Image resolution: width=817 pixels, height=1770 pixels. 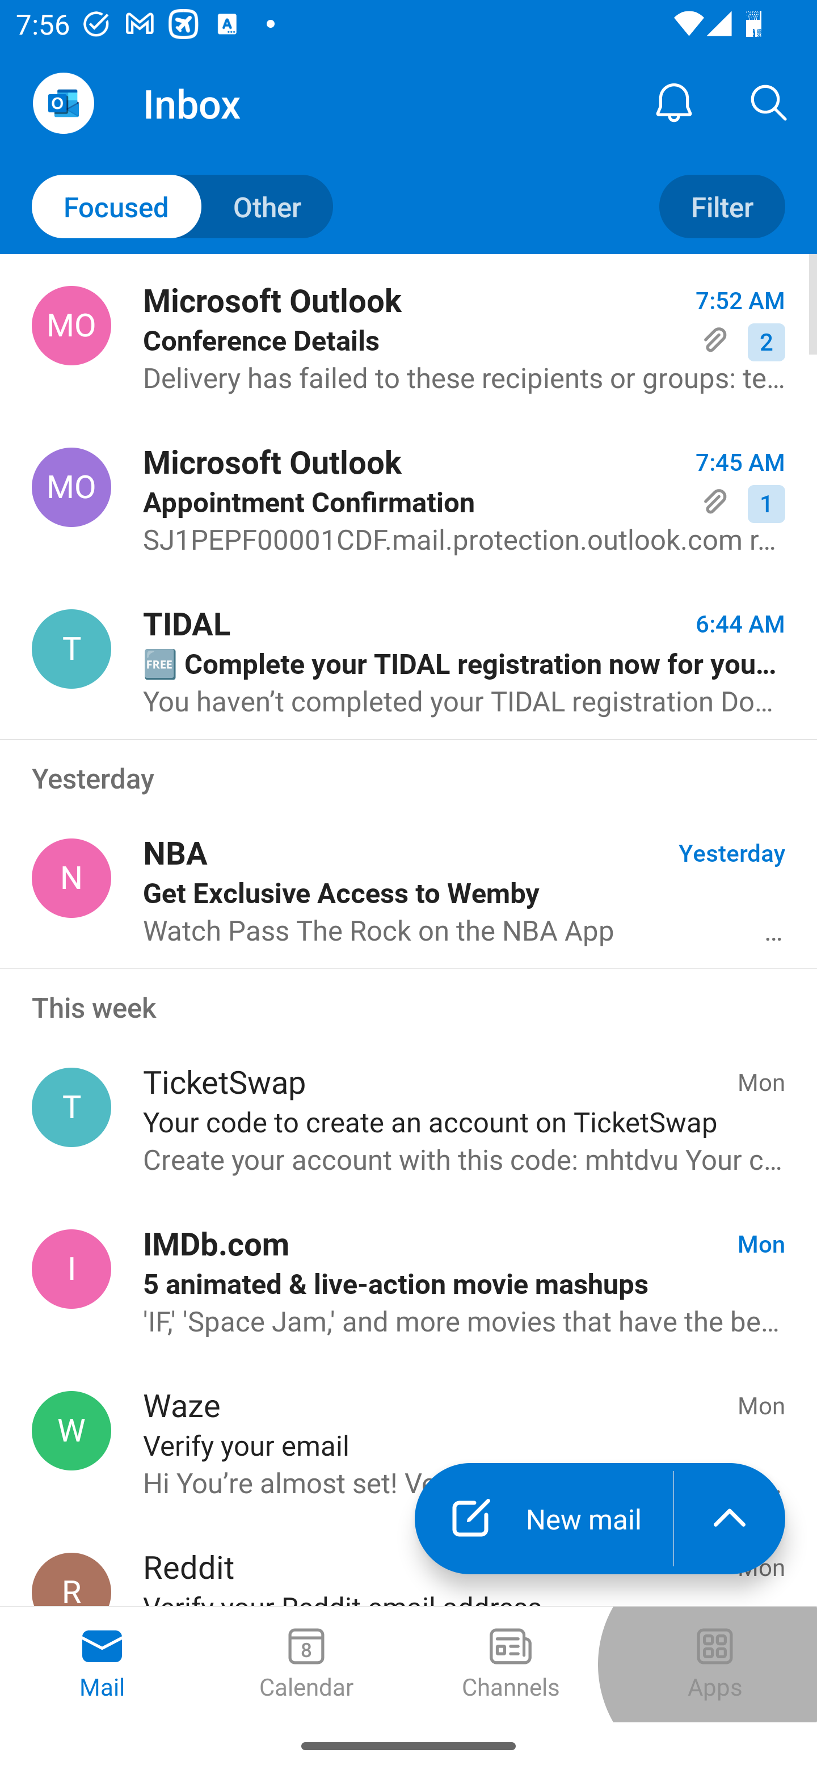 I want to click on Apps, so click(x=715, y=1664).